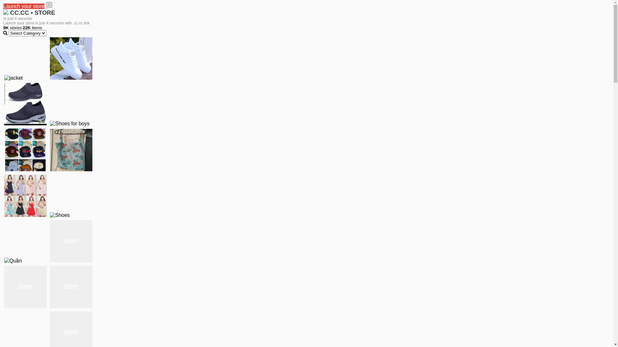  What do you see at coordinates (25, 104) in the screenshot?
I see `shoes for boys` at bounding box center [25, 104].